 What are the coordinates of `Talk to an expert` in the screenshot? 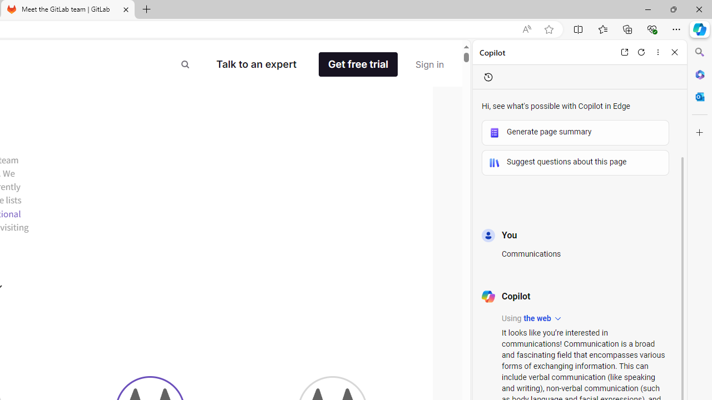 It's located at (256, 64).